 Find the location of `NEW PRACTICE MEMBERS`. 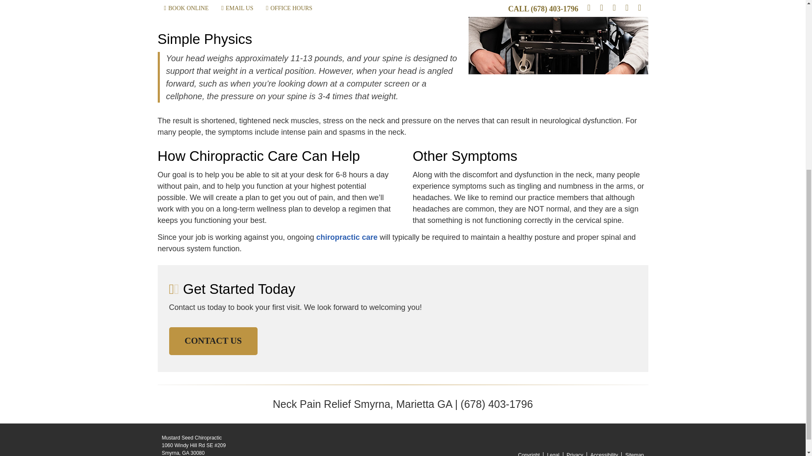

NEW PRACTICE MEMBERS is located at coordinates (232, 5).